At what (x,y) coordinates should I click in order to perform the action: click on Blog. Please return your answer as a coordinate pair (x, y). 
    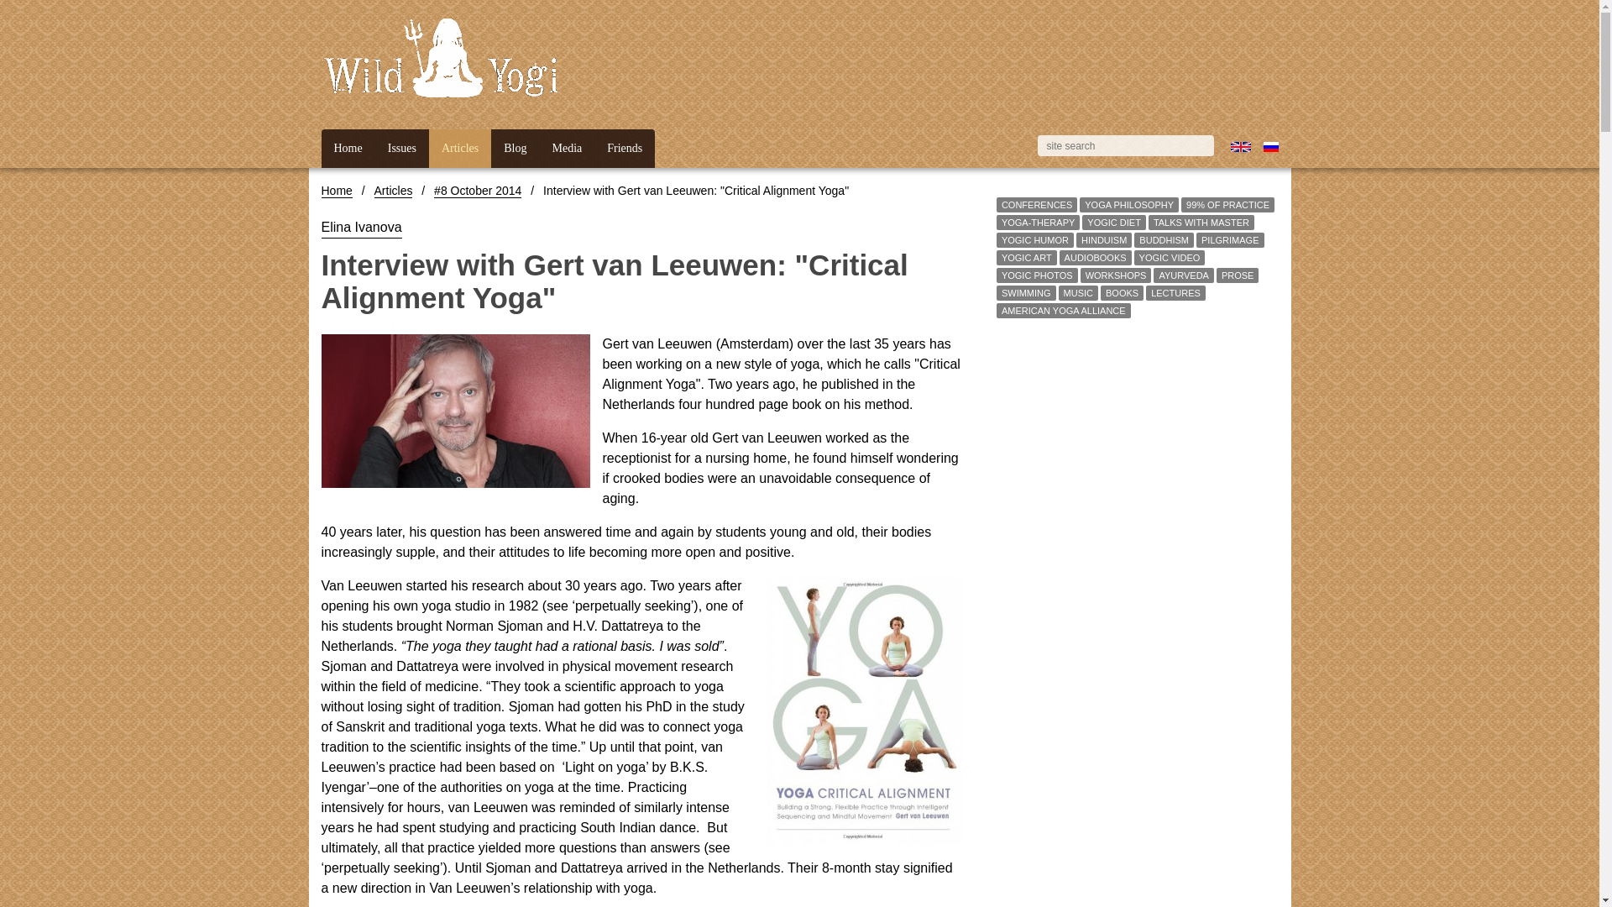
    Looking at the image, I should click on (515, 148).